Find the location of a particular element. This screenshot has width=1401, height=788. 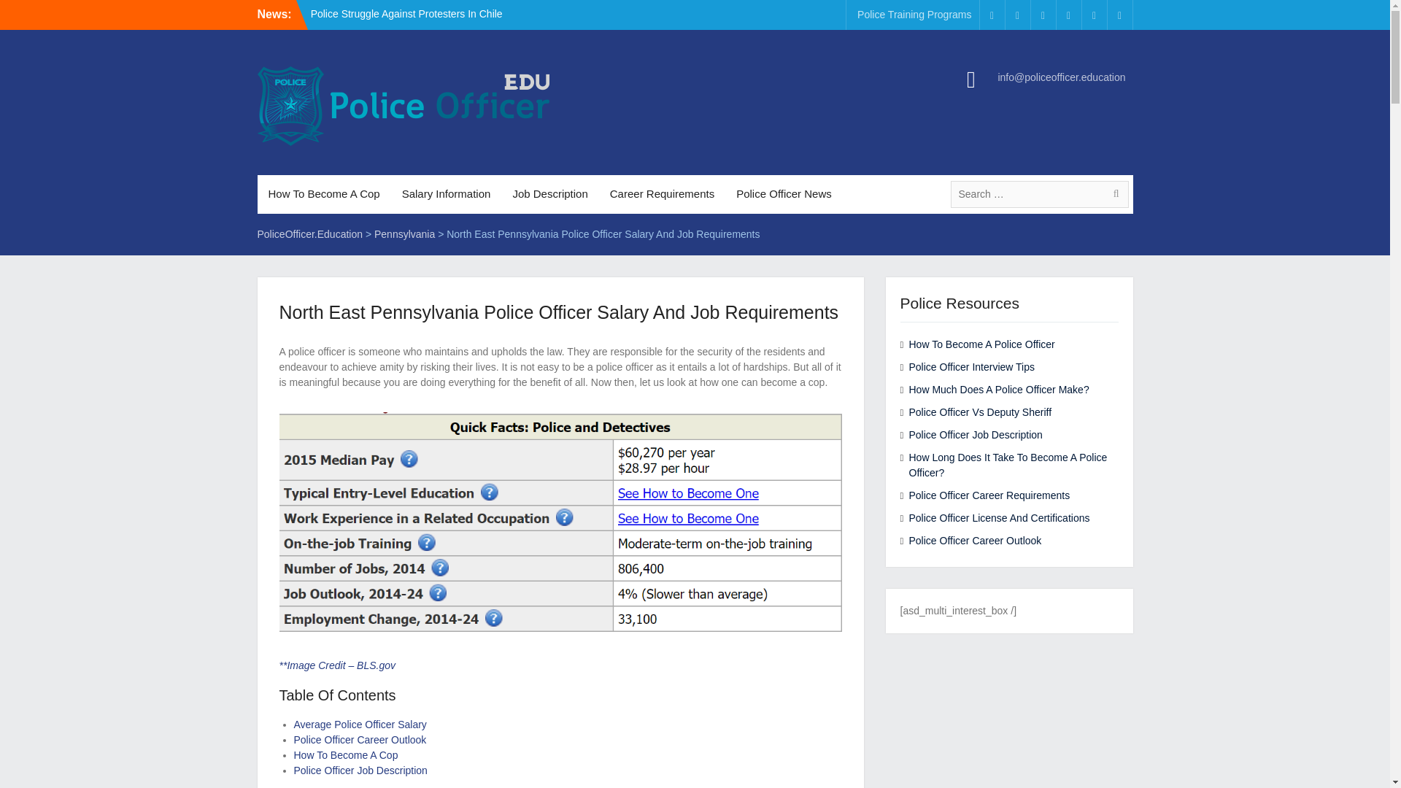

Average Police Officer Salary is located at coordinates (359, 724).